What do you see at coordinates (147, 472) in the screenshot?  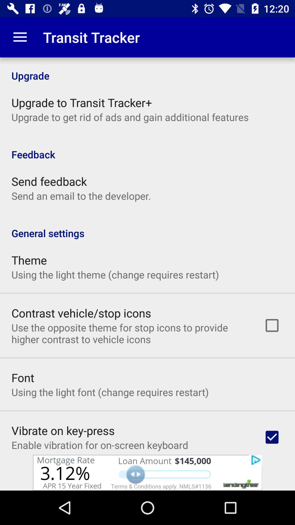 I see `click to open advertisement` at bounding box center [147, 472].